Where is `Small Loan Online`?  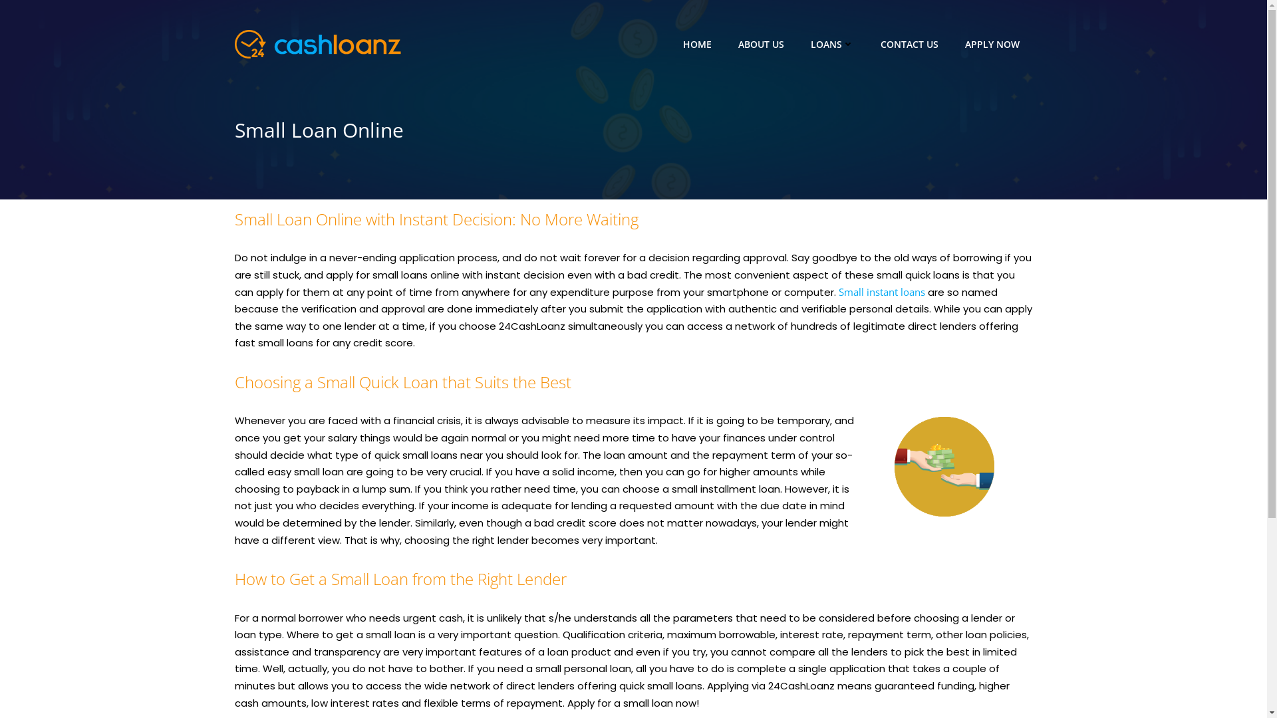
Small Loan Online is located at coordinates (633, 130).